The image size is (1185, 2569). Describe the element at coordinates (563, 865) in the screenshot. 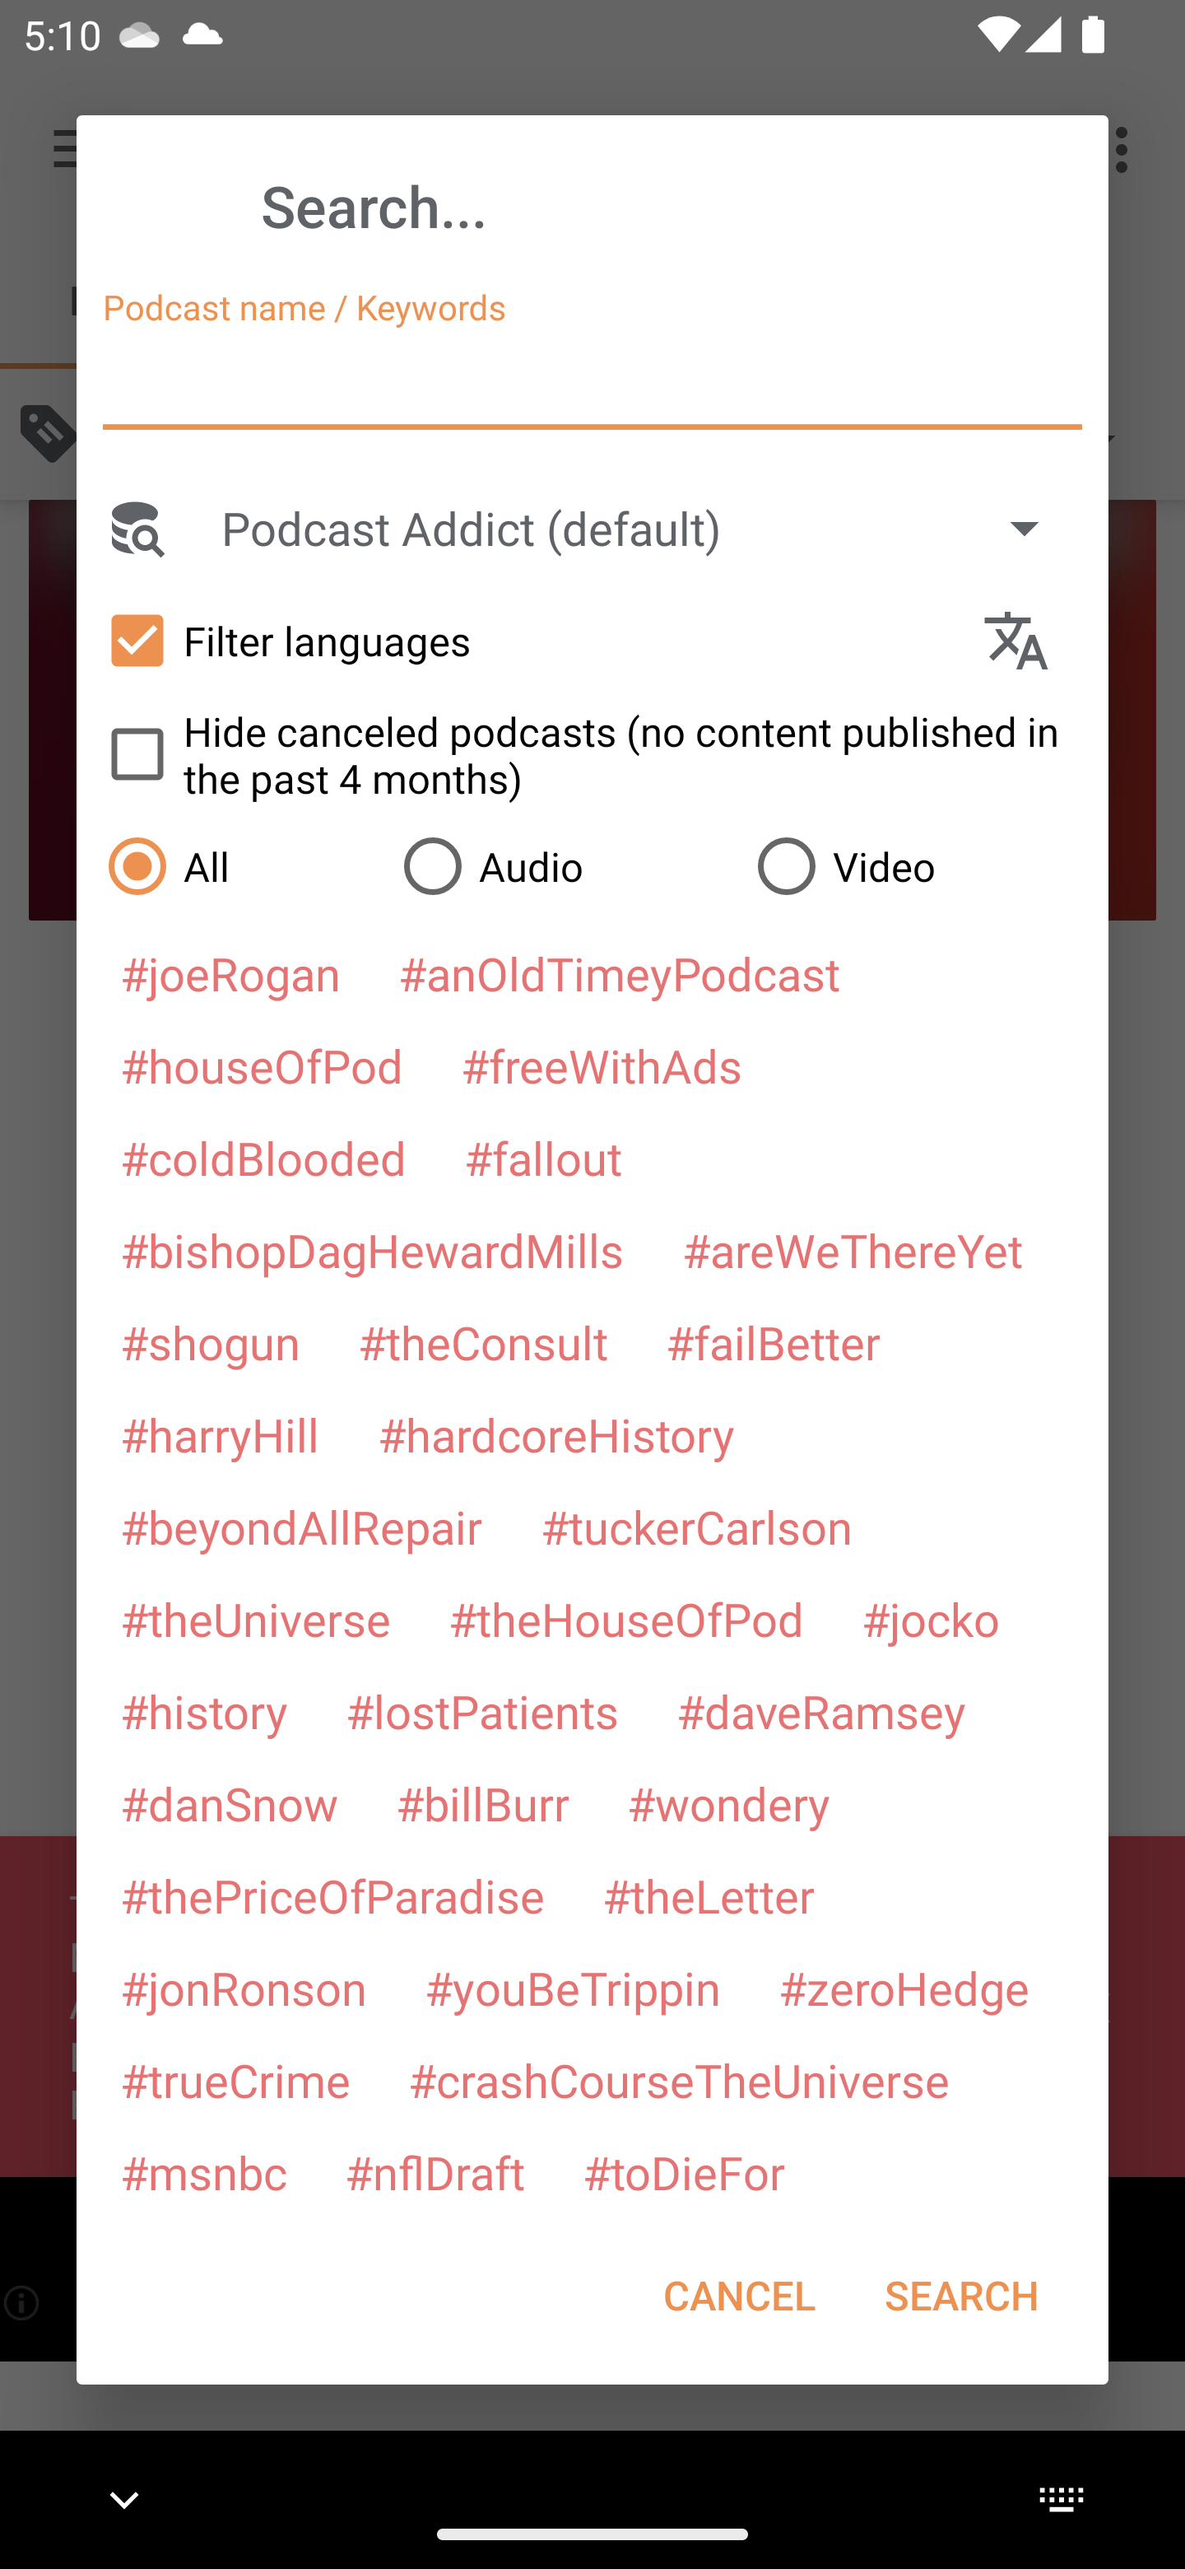

I see `Audio` at that location.